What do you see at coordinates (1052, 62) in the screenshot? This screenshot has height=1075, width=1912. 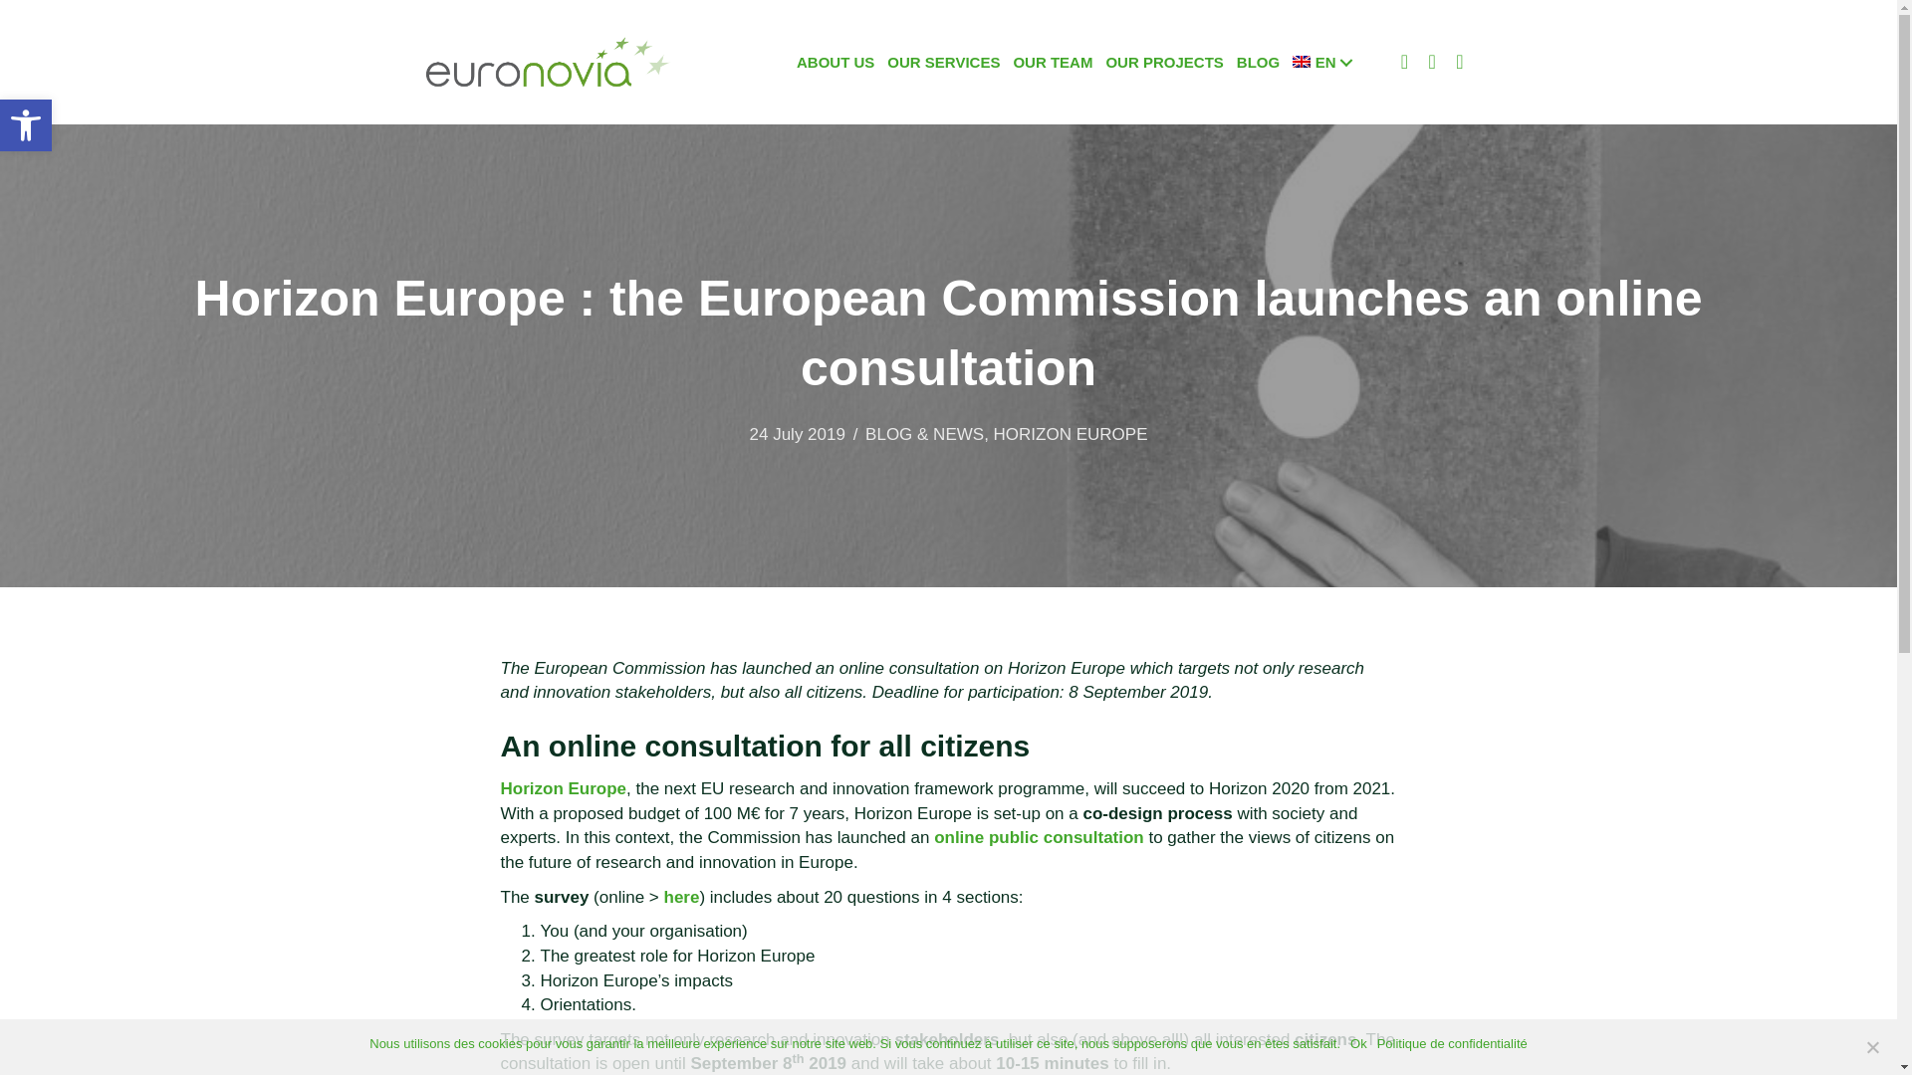 I see `OUR TEAM` at bounding box center [1052, 62].